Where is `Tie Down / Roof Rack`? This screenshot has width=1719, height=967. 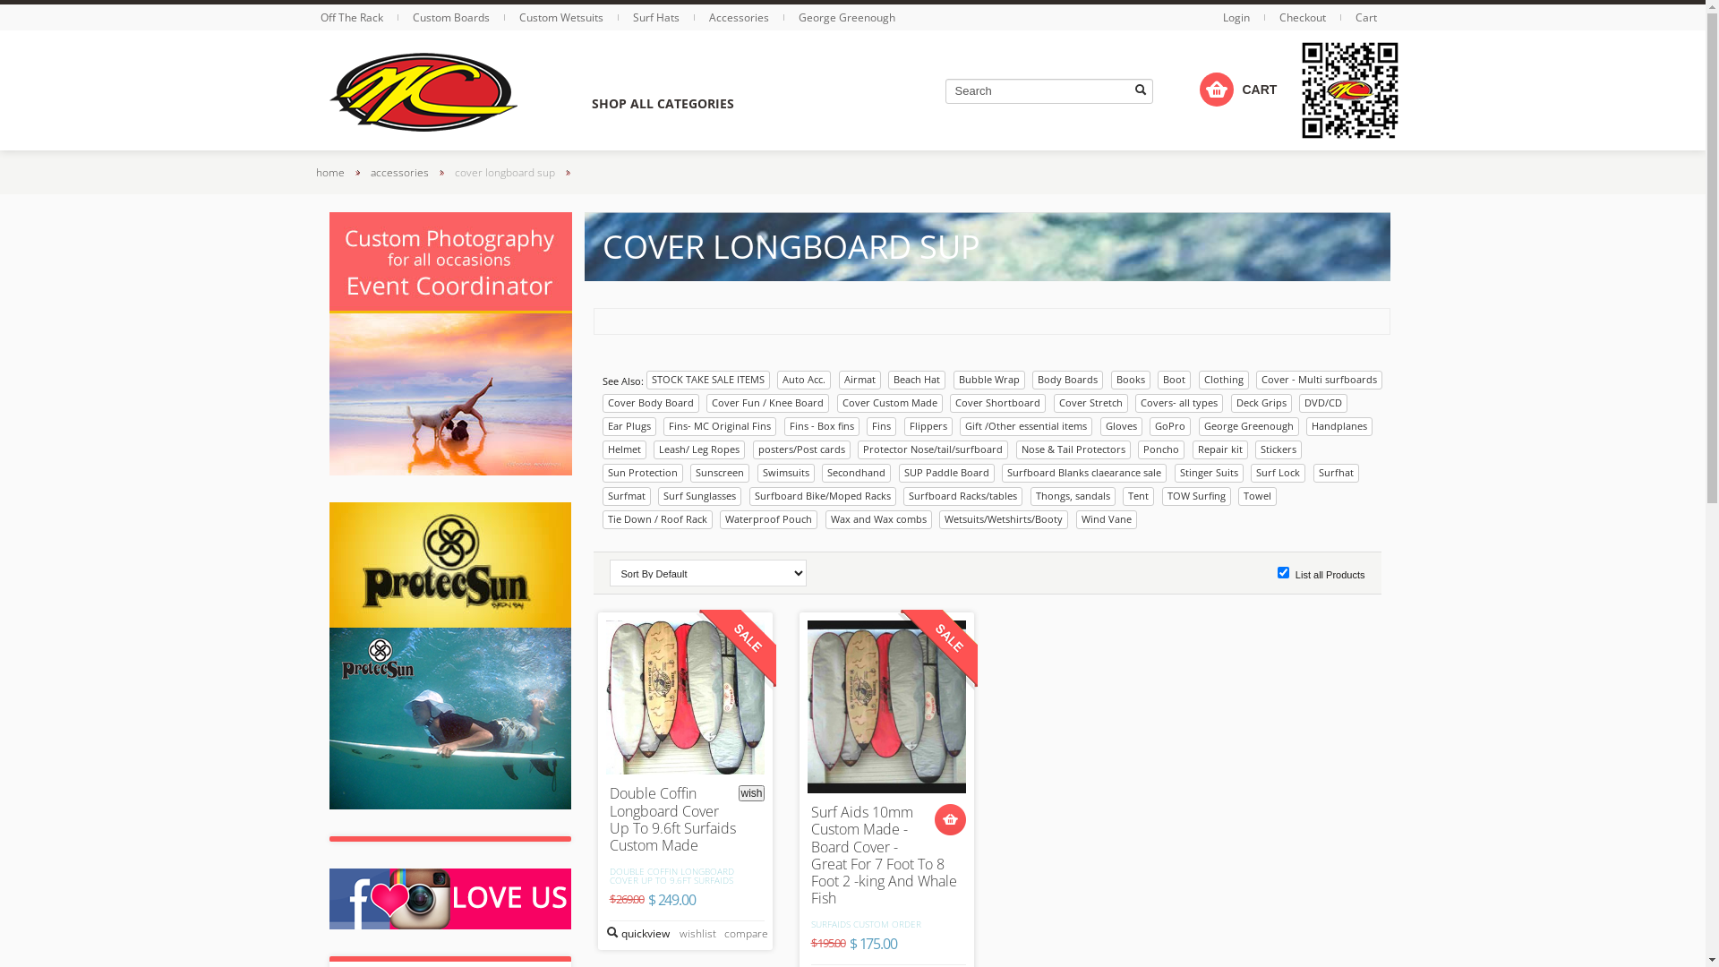
Tie Down / Roof Rack is located at coordinates (657, 519).